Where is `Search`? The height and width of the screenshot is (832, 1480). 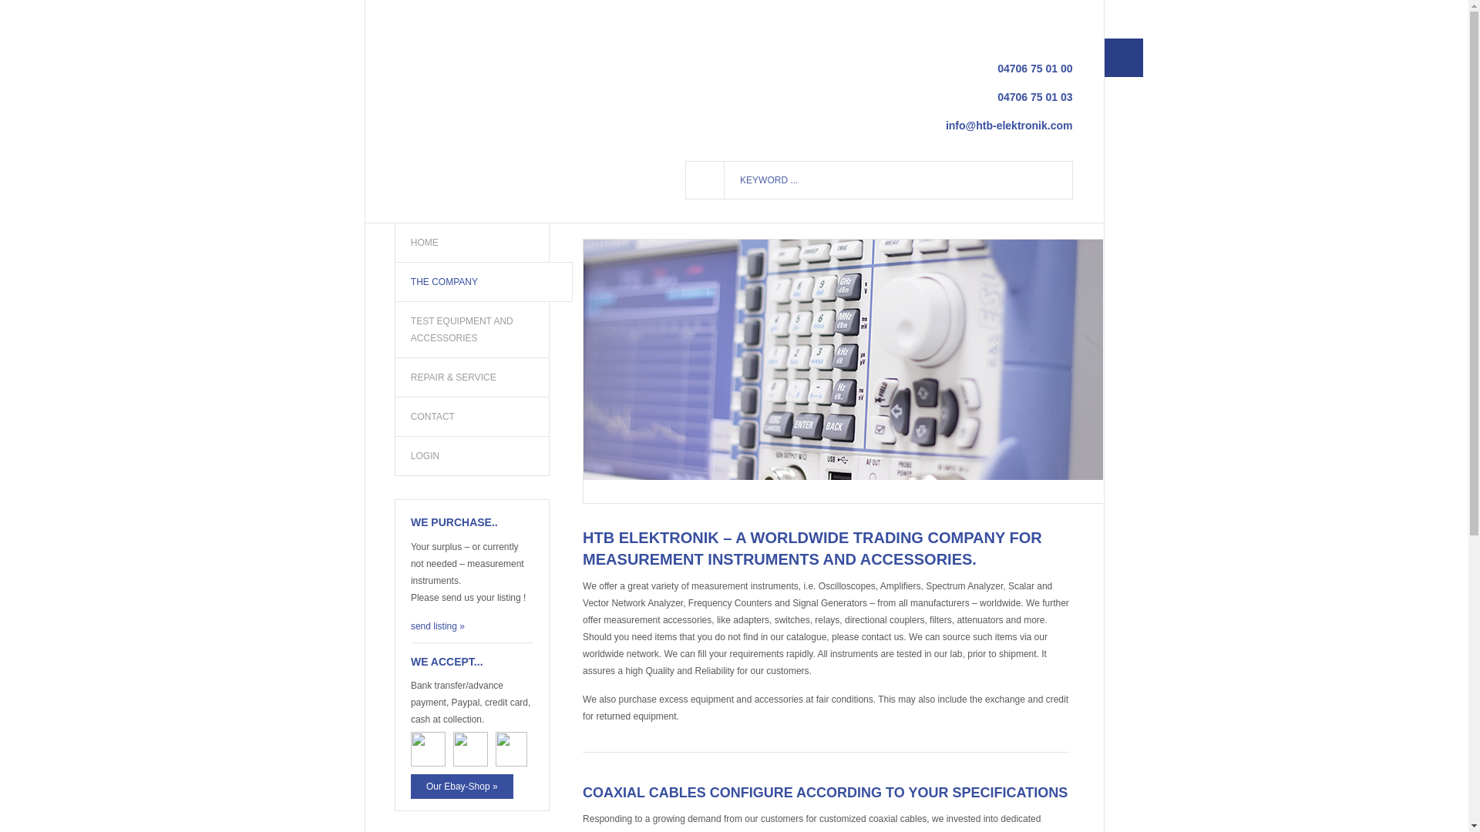 Search is located at coordinates (705, 180).